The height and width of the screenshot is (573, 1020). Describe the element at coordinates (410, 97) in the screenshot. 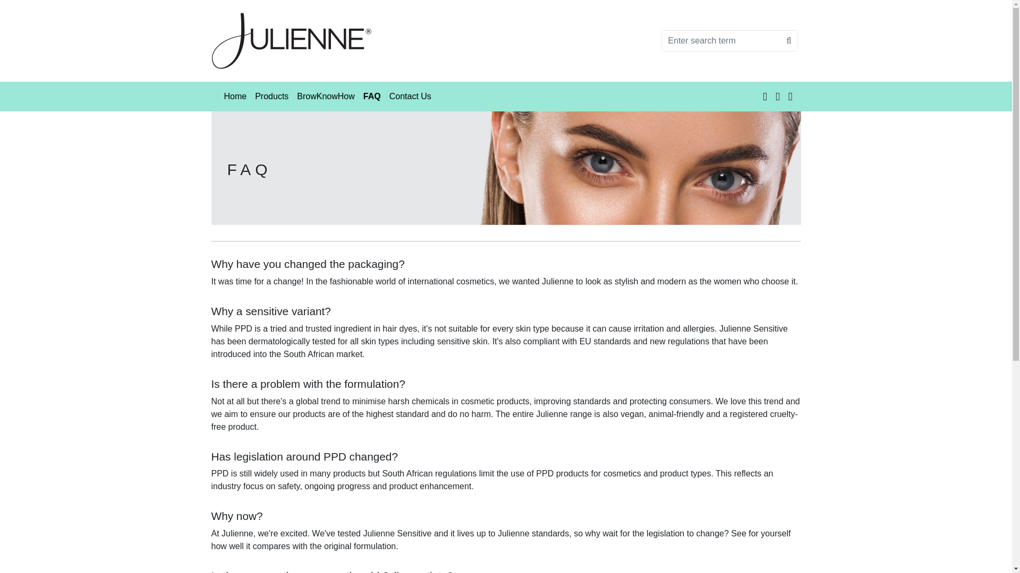

I see `Contact Us` at that location.